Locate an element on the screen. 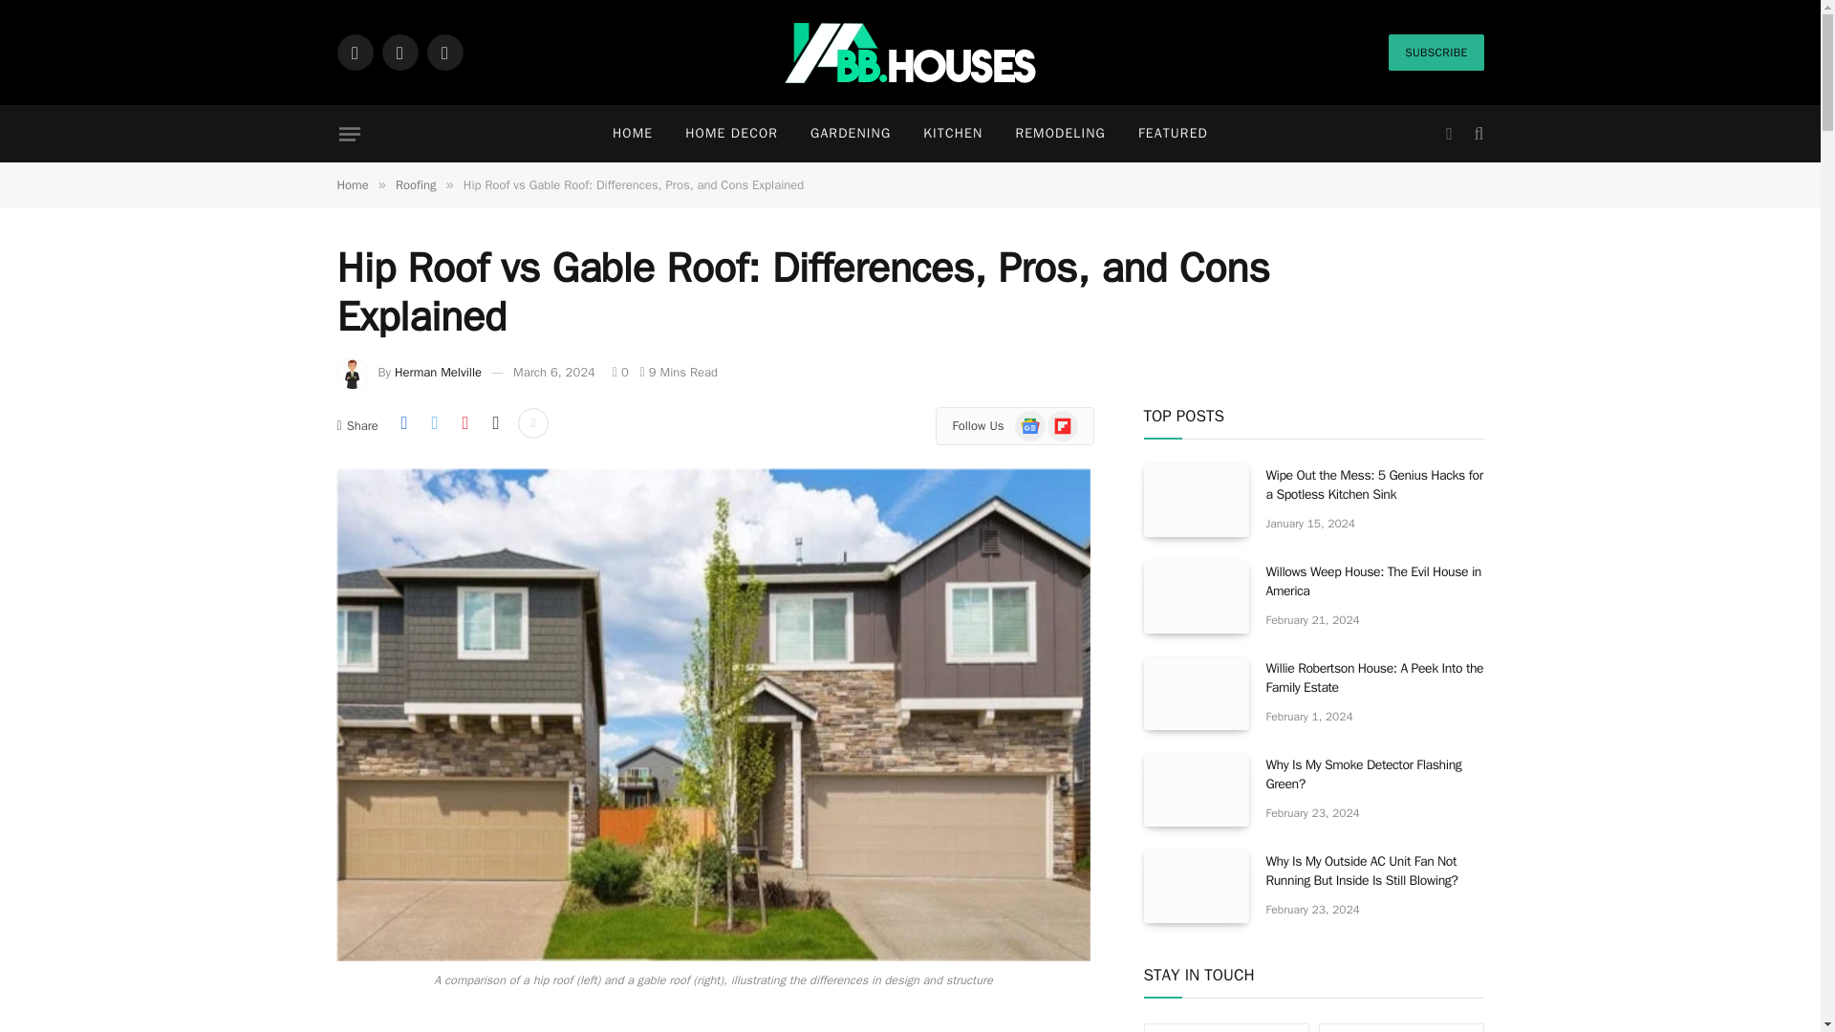 The width and height of the screenshot is (1835, 1032). Bloxburg Houses is located at coordinates (910, 54).